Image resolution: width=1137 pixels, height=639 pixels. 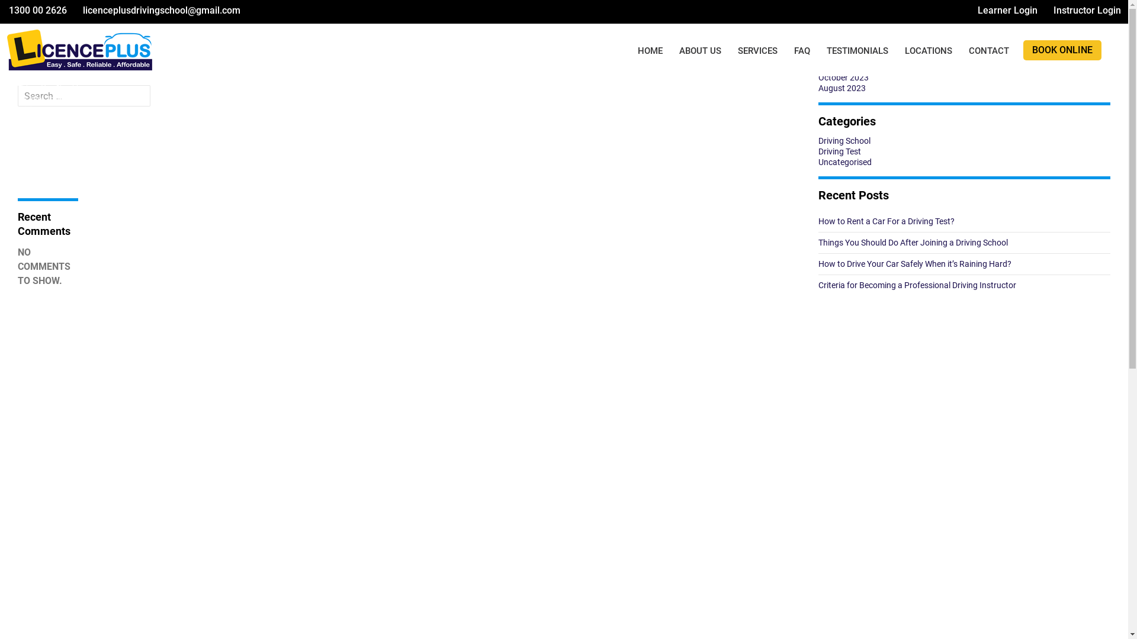 I want to click on Learner Login, so click(x=1007, y=11).